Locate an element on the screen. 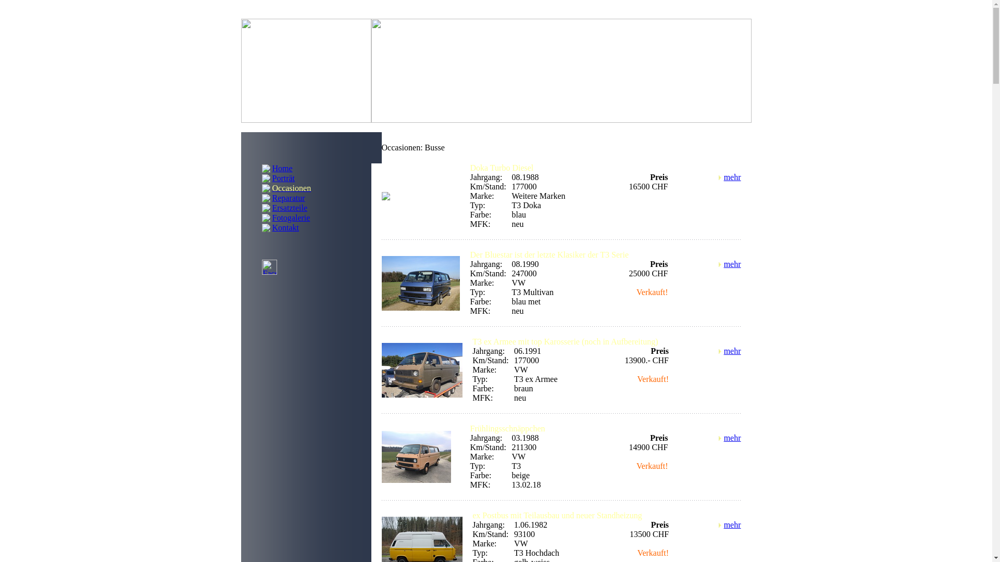 This screenshot has width=1000, height=562. Ersatzteile is located at coordinates (290, 207).